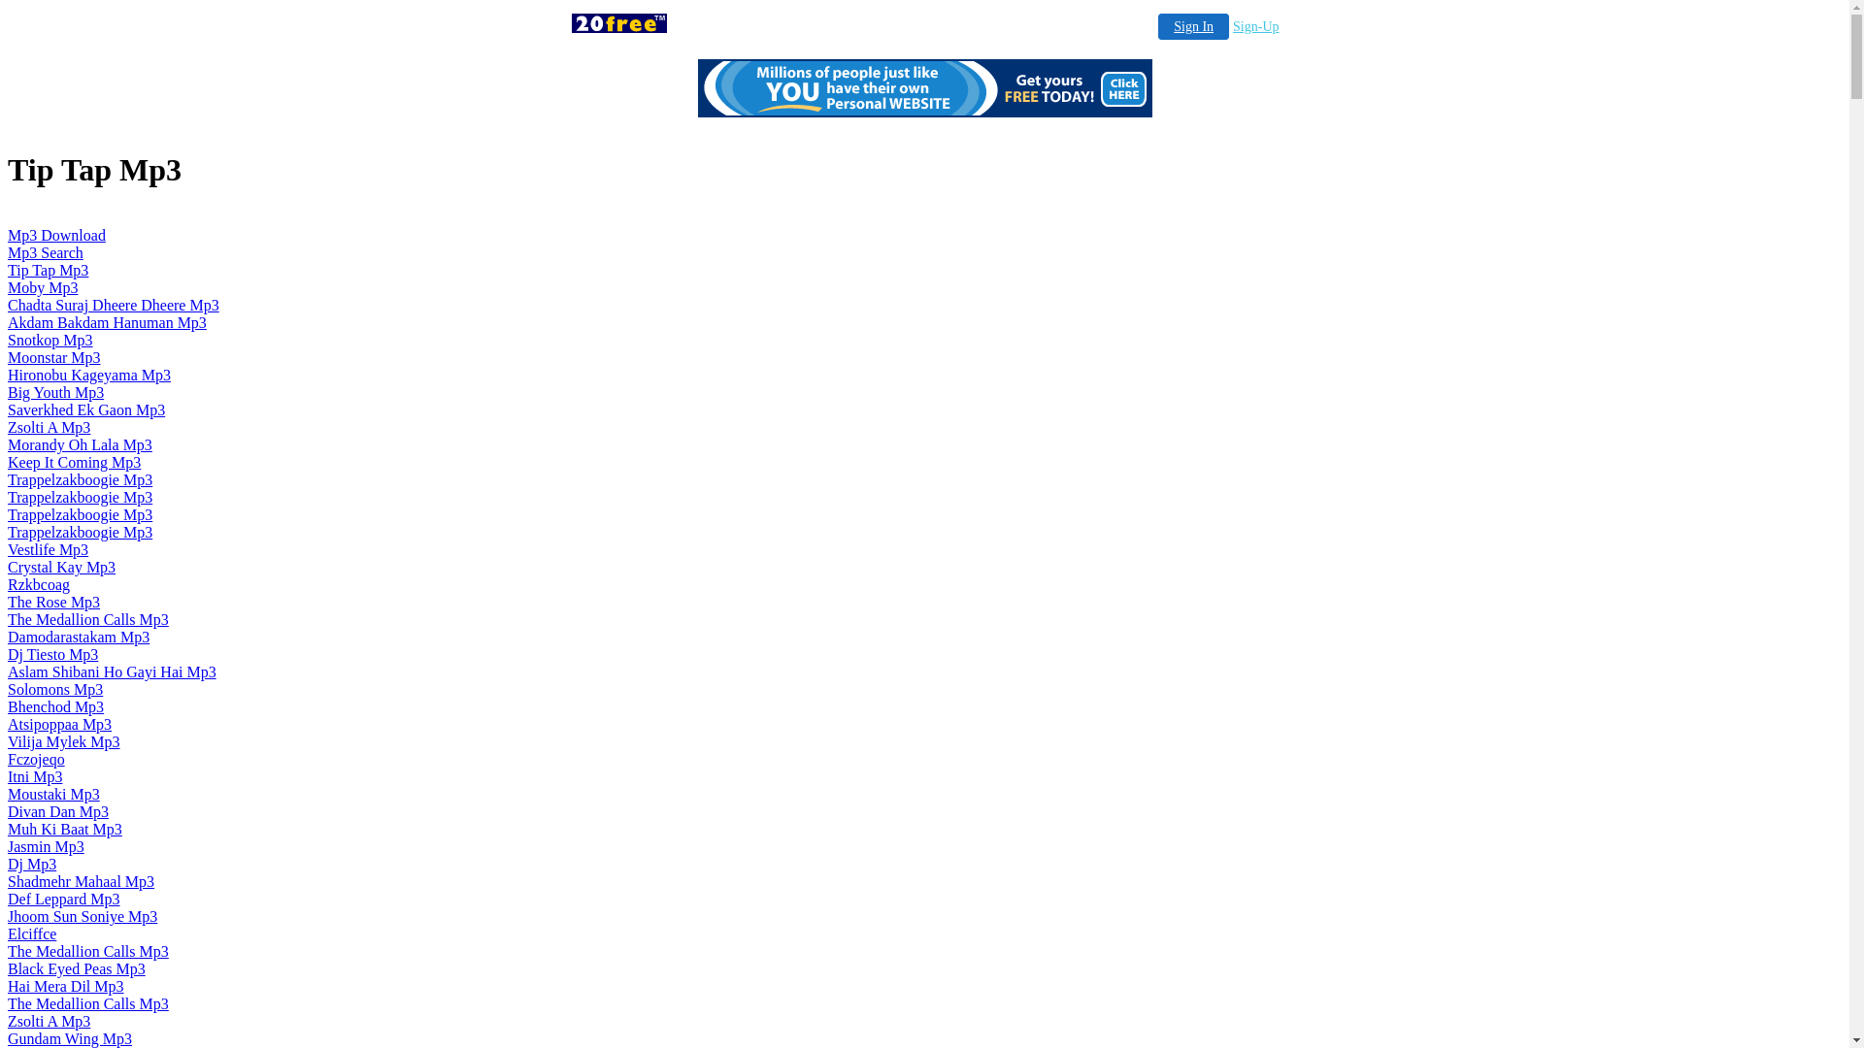 The image size is (1864, 1048). What do you see at coordinates (113, 671) in the screenshot?
I see `Aslam Shibani Ho Gayi Hai Mp3` at bounding box center [113, 671].